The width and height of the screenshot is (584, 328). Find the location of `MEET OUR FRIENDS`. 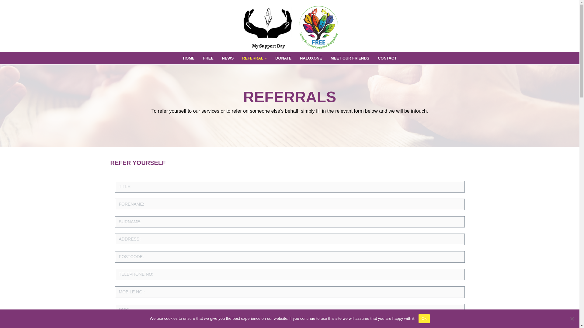

MEET OUR FRIENDS is located at coordinates (350, 58).